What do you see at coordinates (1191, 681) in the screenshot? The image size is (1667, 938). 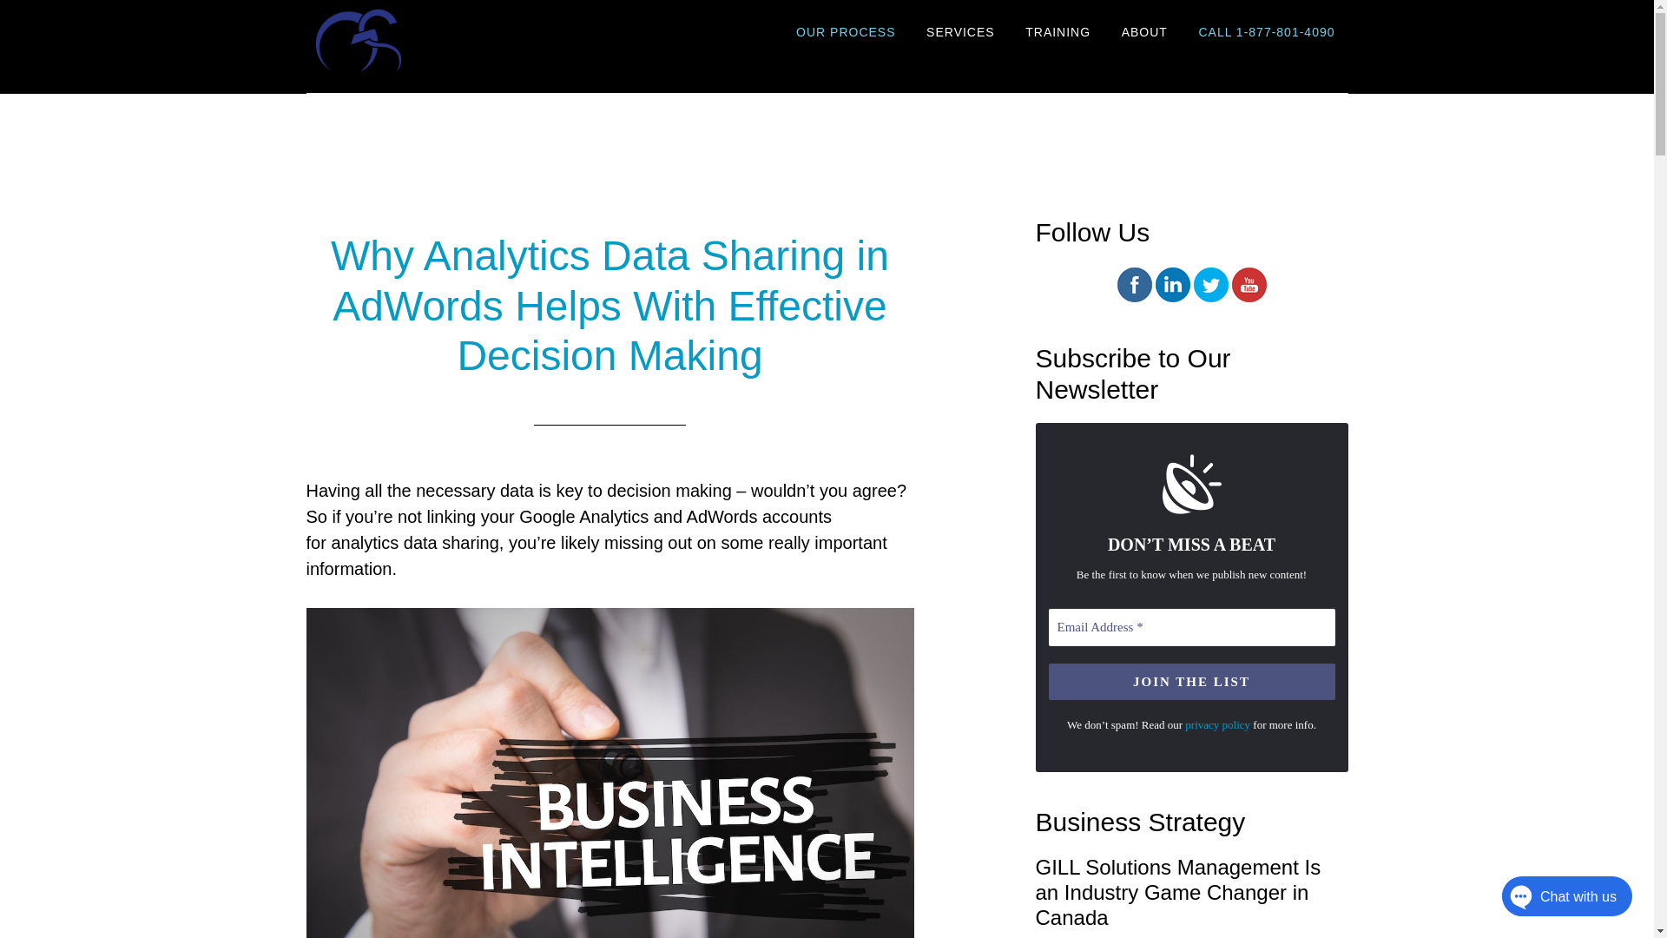 I see `JOIN THE LIST` at bounding box center [1191, 681].